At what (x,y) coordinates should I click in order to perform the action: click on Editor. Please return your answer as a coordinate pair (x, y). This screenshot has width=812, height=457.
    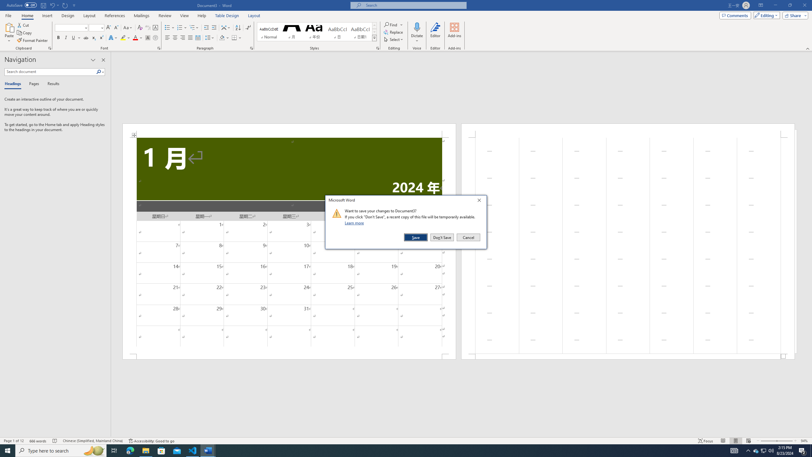
    Looking at the image, I should click on (435, 33).